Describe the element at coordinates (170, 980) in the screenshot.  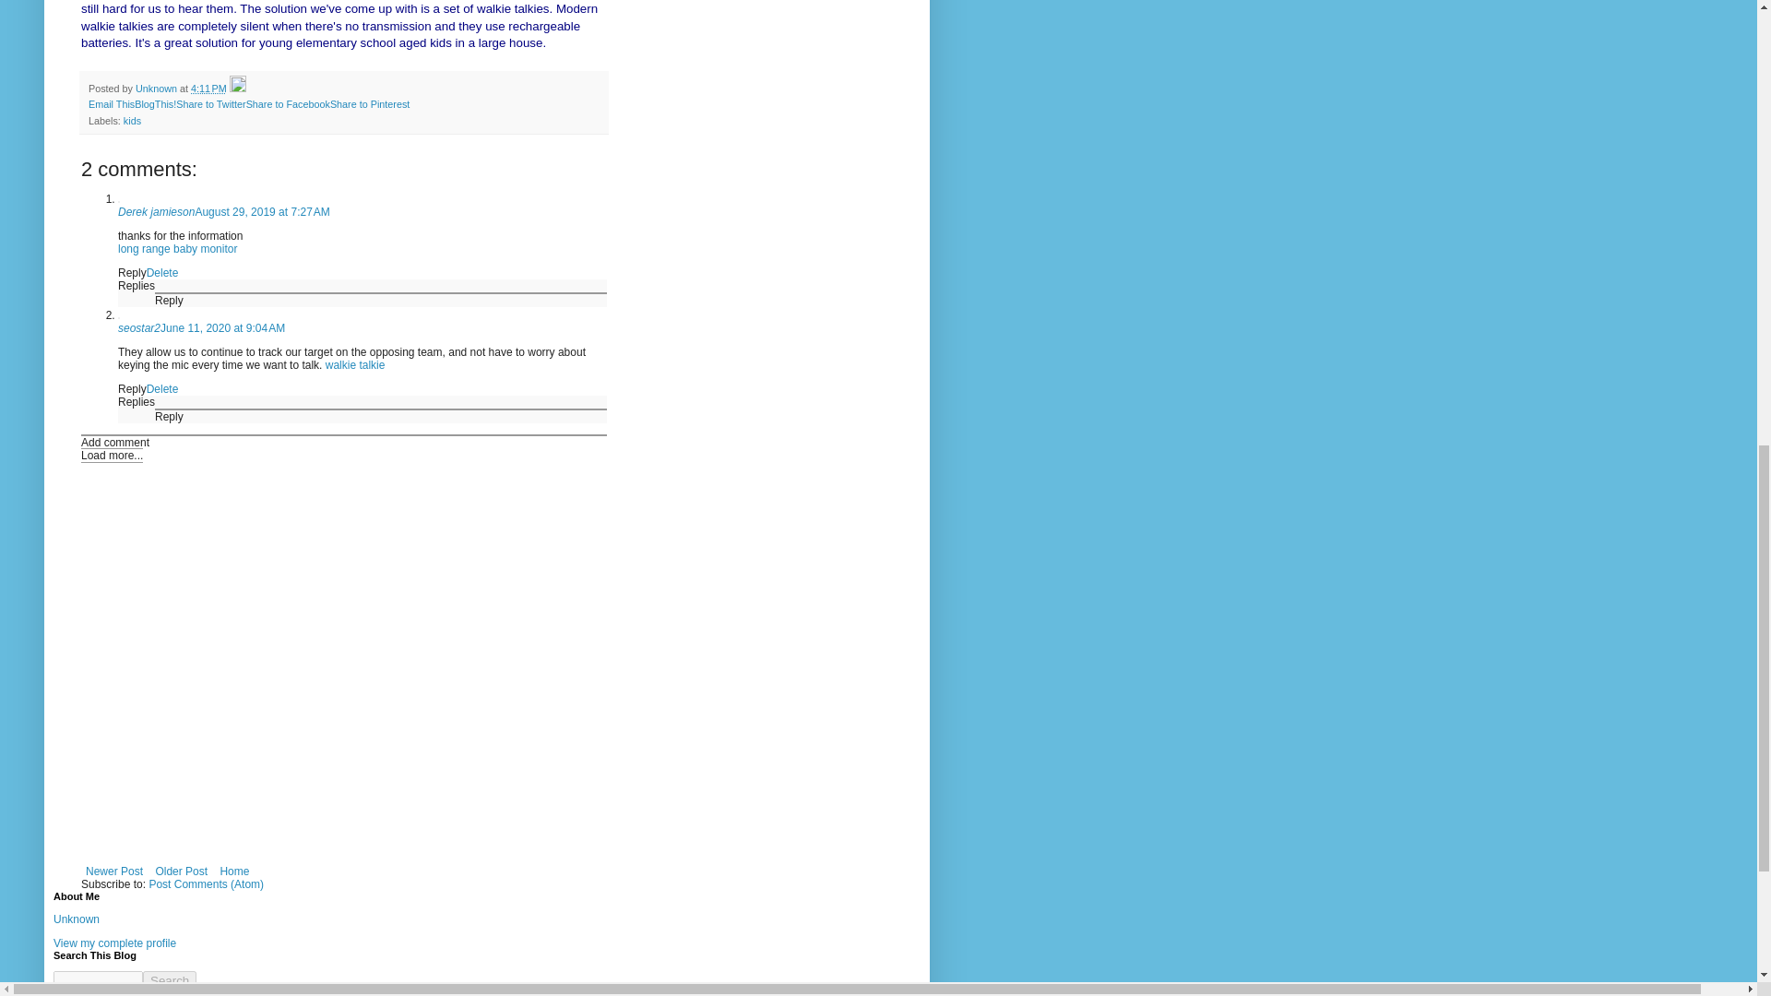
I see `Search` at that location.